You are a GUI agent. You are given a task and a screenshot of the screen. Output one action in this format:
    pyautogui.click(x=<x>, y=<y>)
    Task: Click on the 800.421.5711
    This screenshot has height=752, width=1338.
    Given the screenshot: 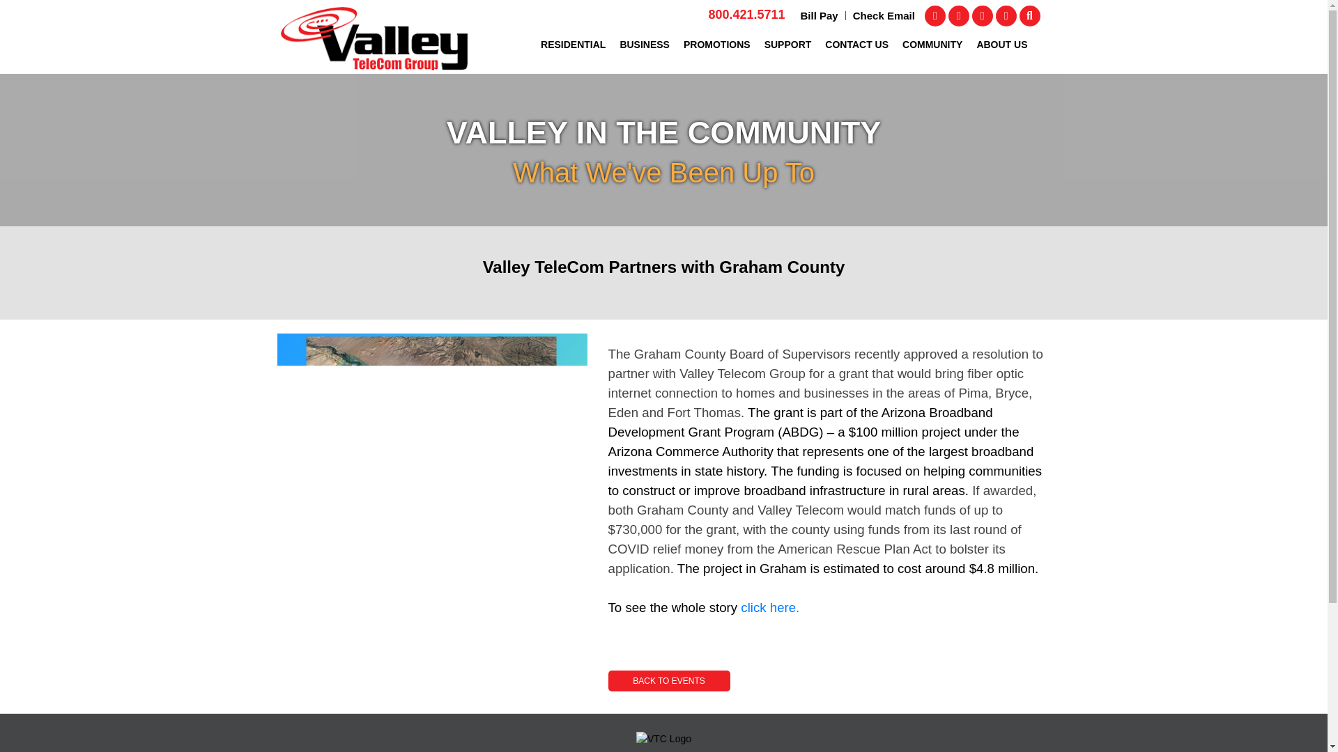 What is the action you would take?
    pyautogui.click(x=746, y=14)
    